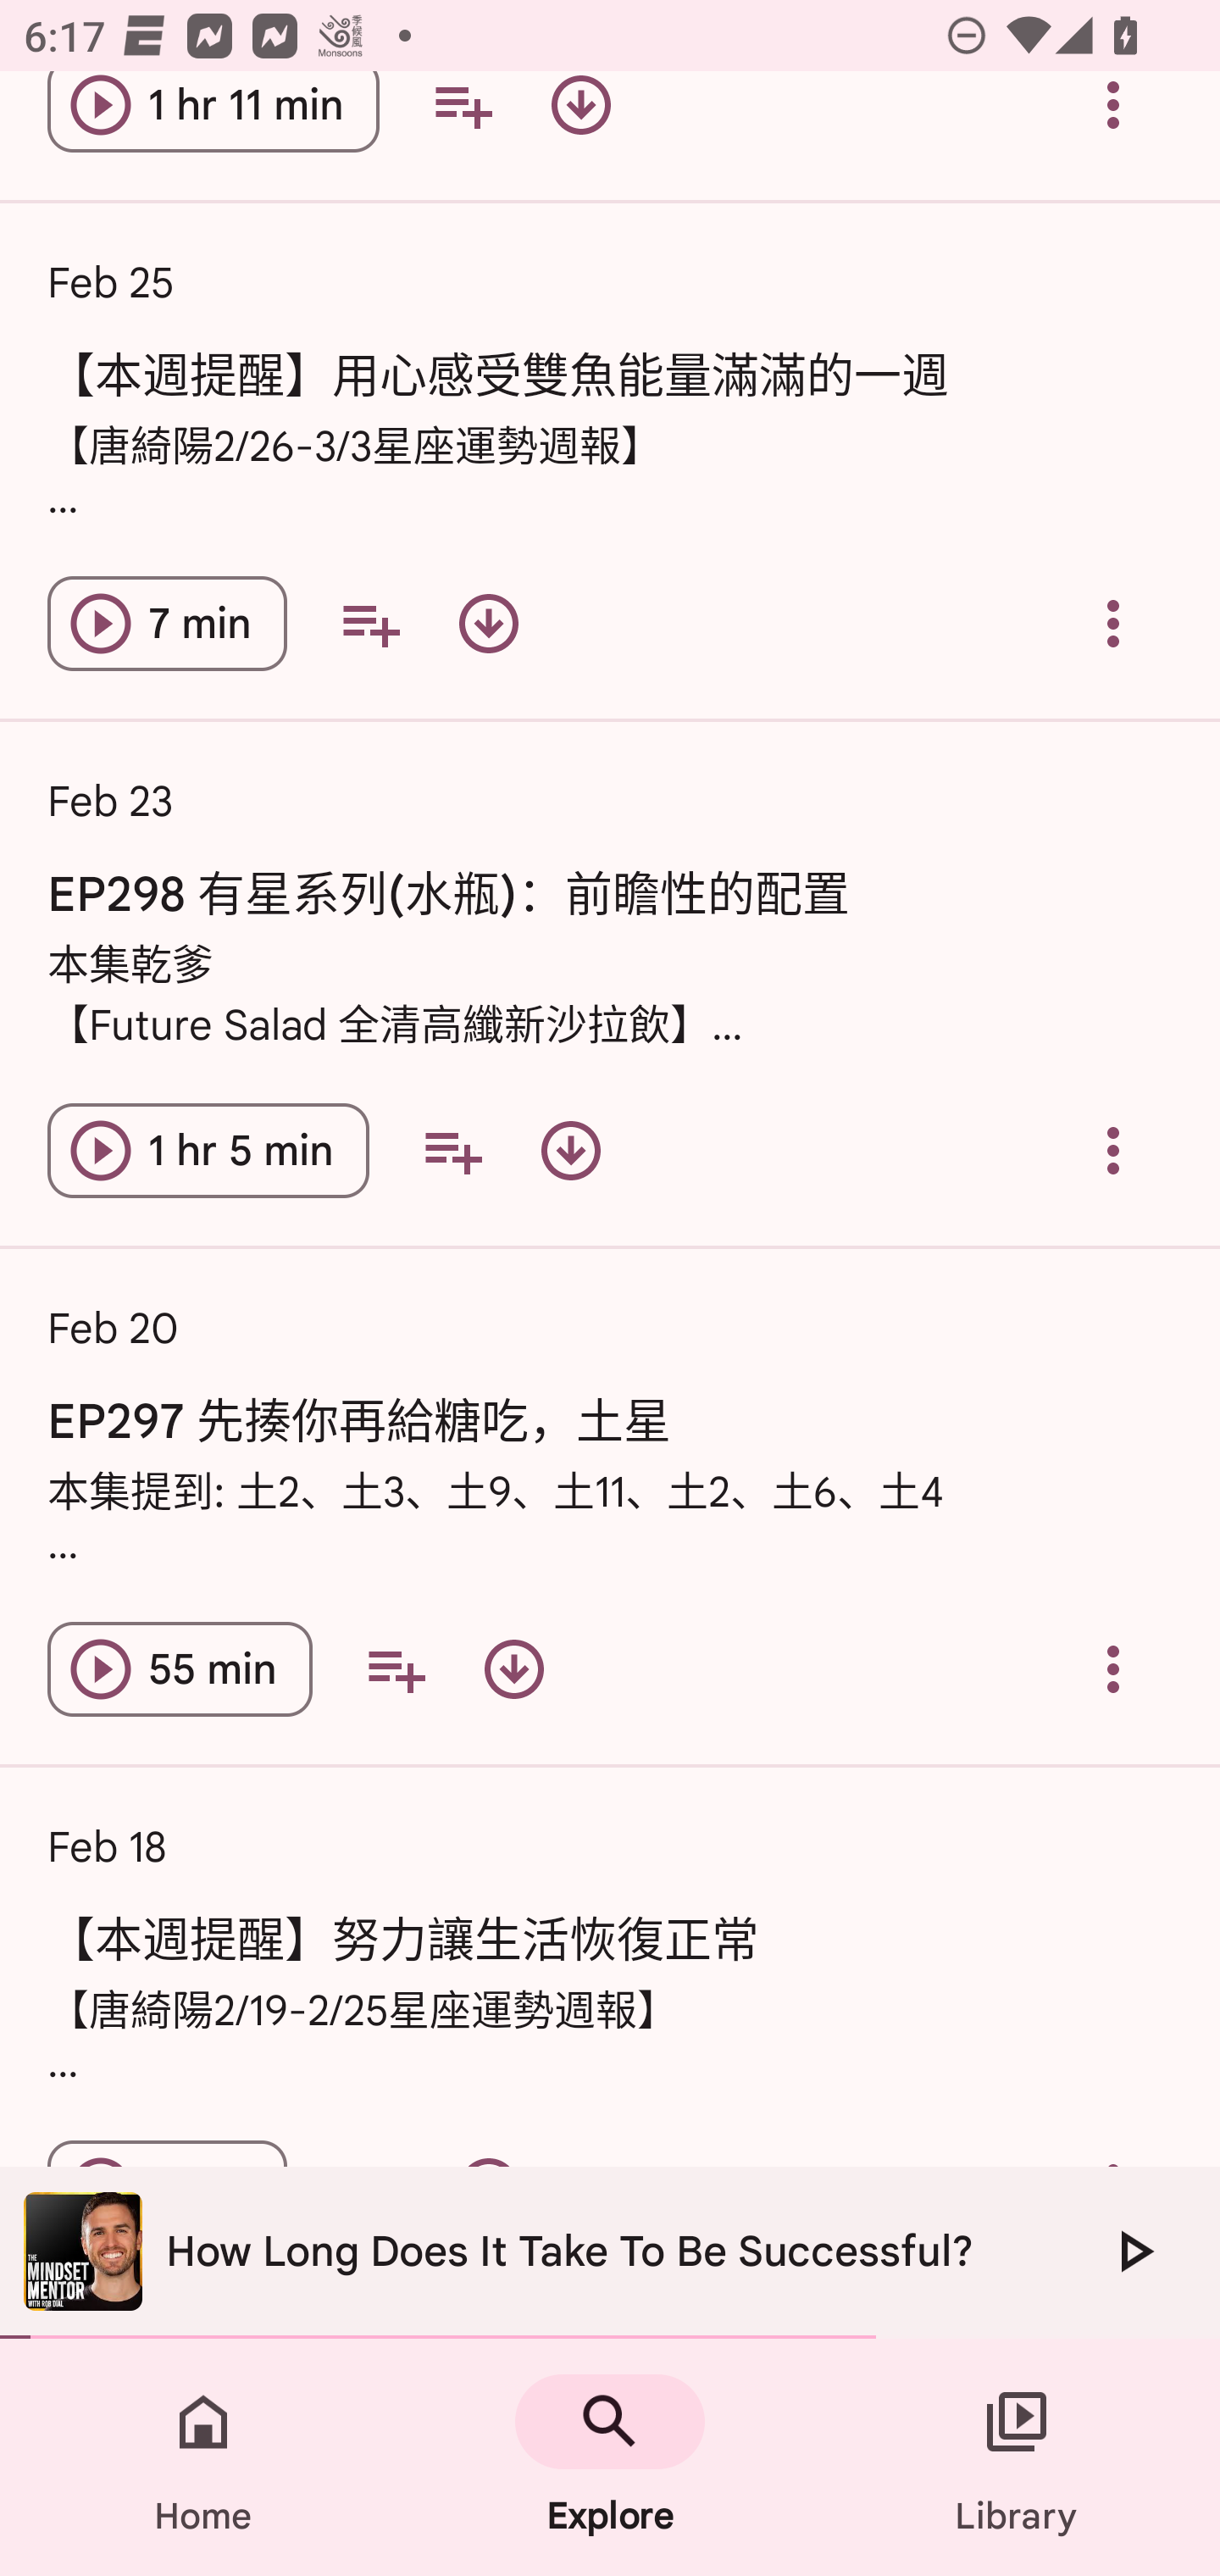  I want to click on Download episode, so click(571, 1149).